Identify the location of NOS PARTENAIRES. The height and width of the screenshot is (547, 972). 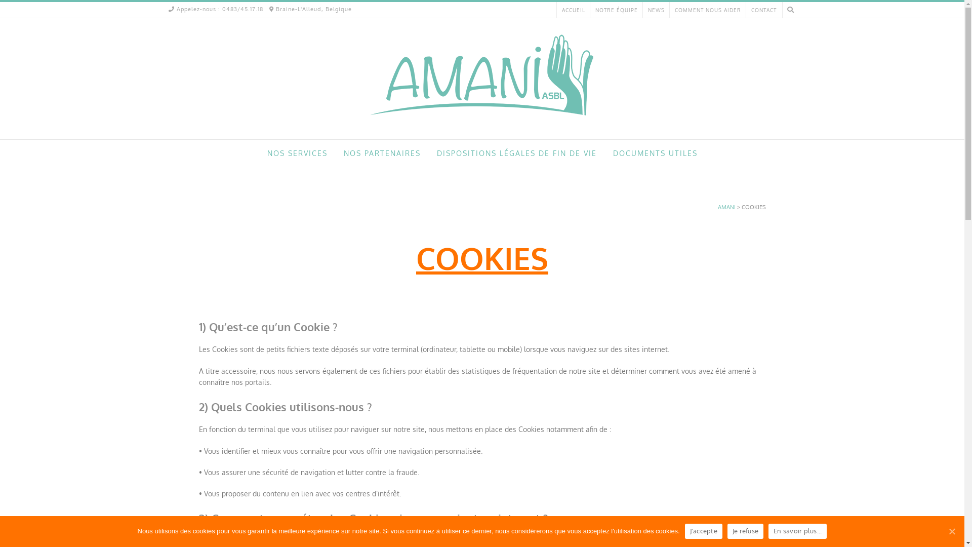
(382, 154).